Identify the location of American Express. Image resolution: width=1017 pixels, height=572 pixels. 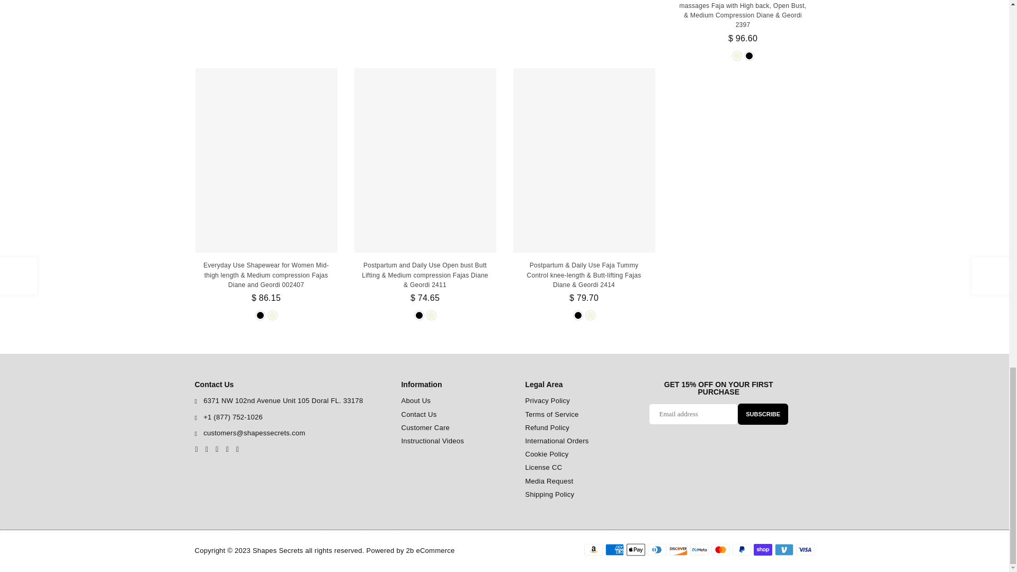
(614, 550).